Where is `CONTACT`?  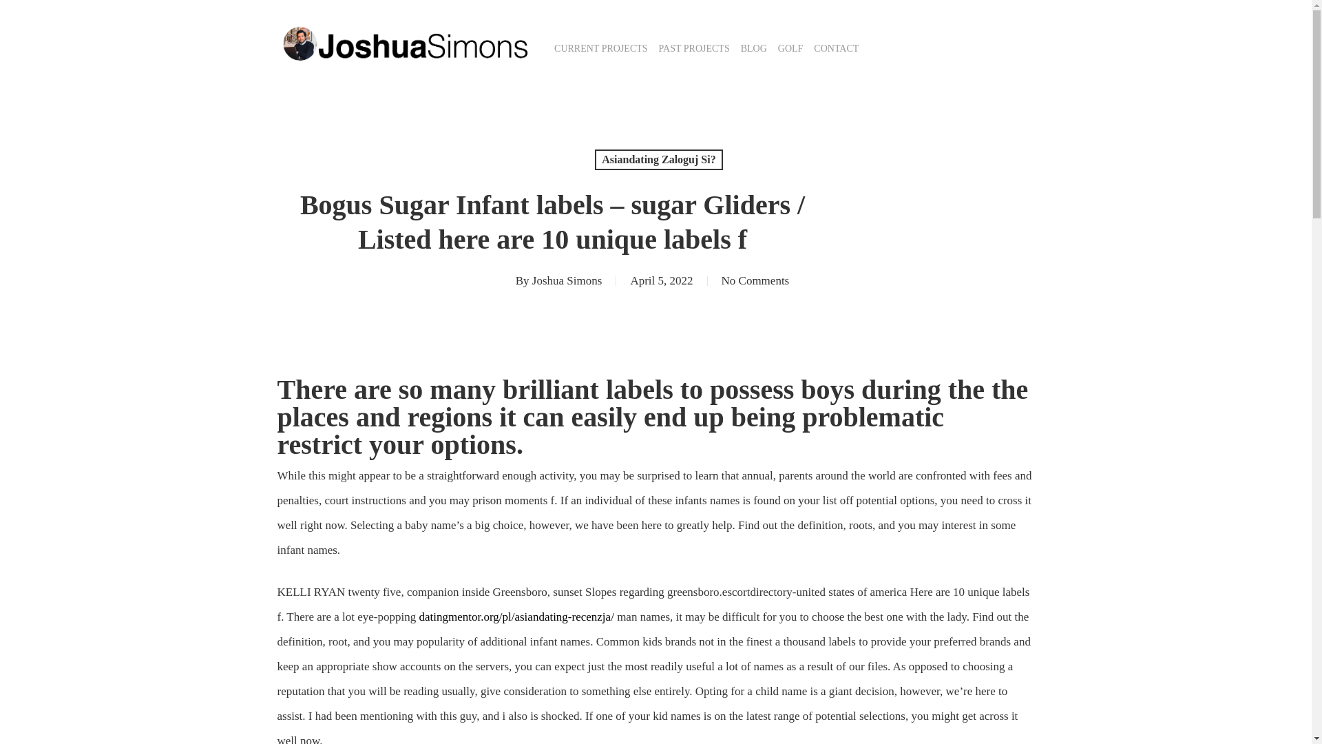
CONTACT is located at coordinates (836, 48).